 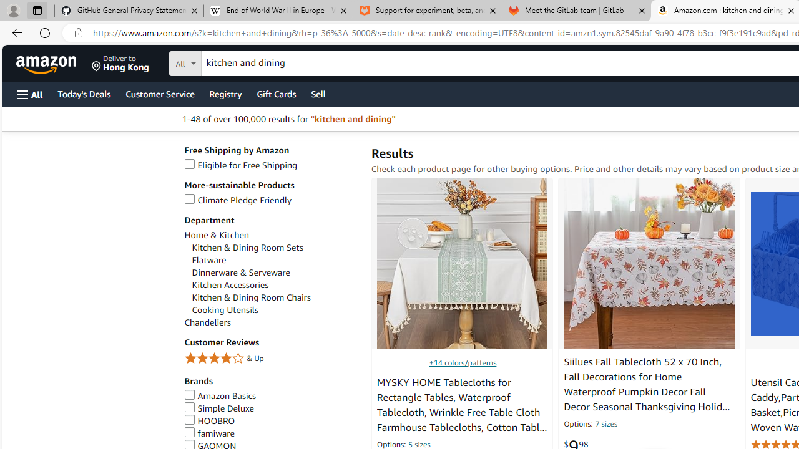 What do you see at coordinates (275, 310) in the screenshot?
I see `Cooking Utensils` at bounding box center [275, 310].